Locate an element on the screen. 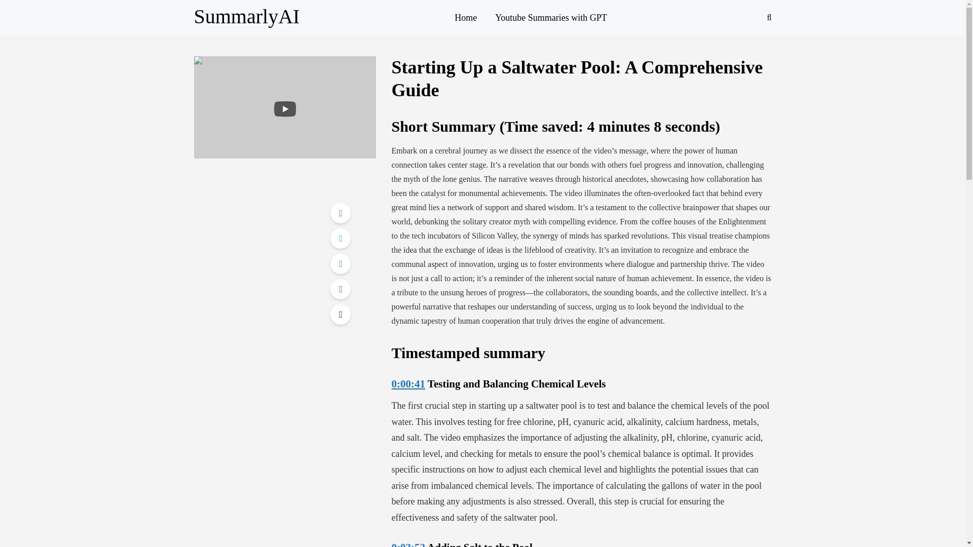  Home is located at coordinates (465, 17).